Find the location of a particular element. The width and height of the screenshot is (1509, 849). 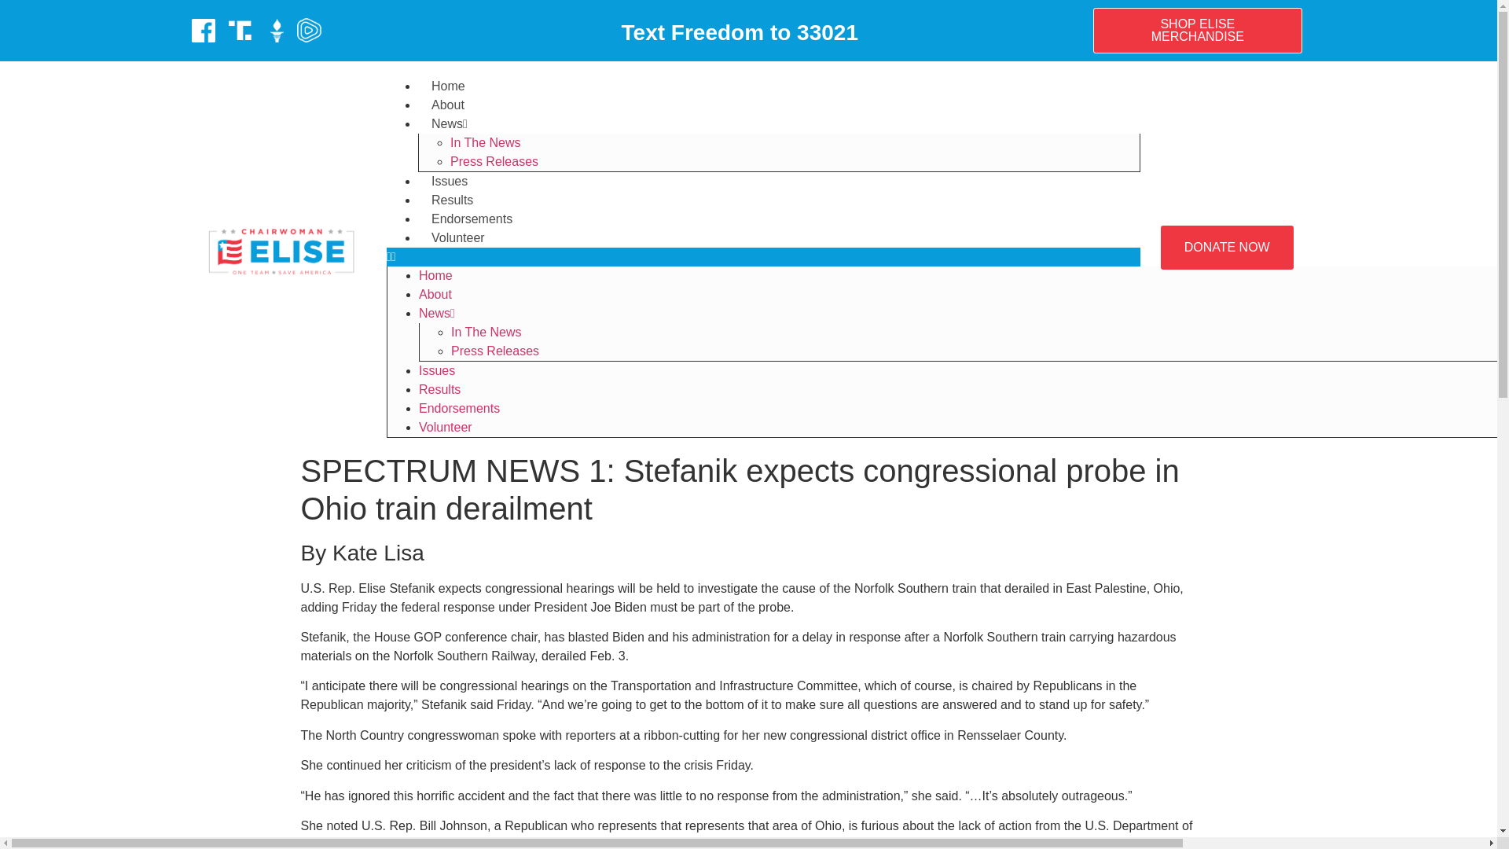

Press Releases is located at coordinates (495, 351).